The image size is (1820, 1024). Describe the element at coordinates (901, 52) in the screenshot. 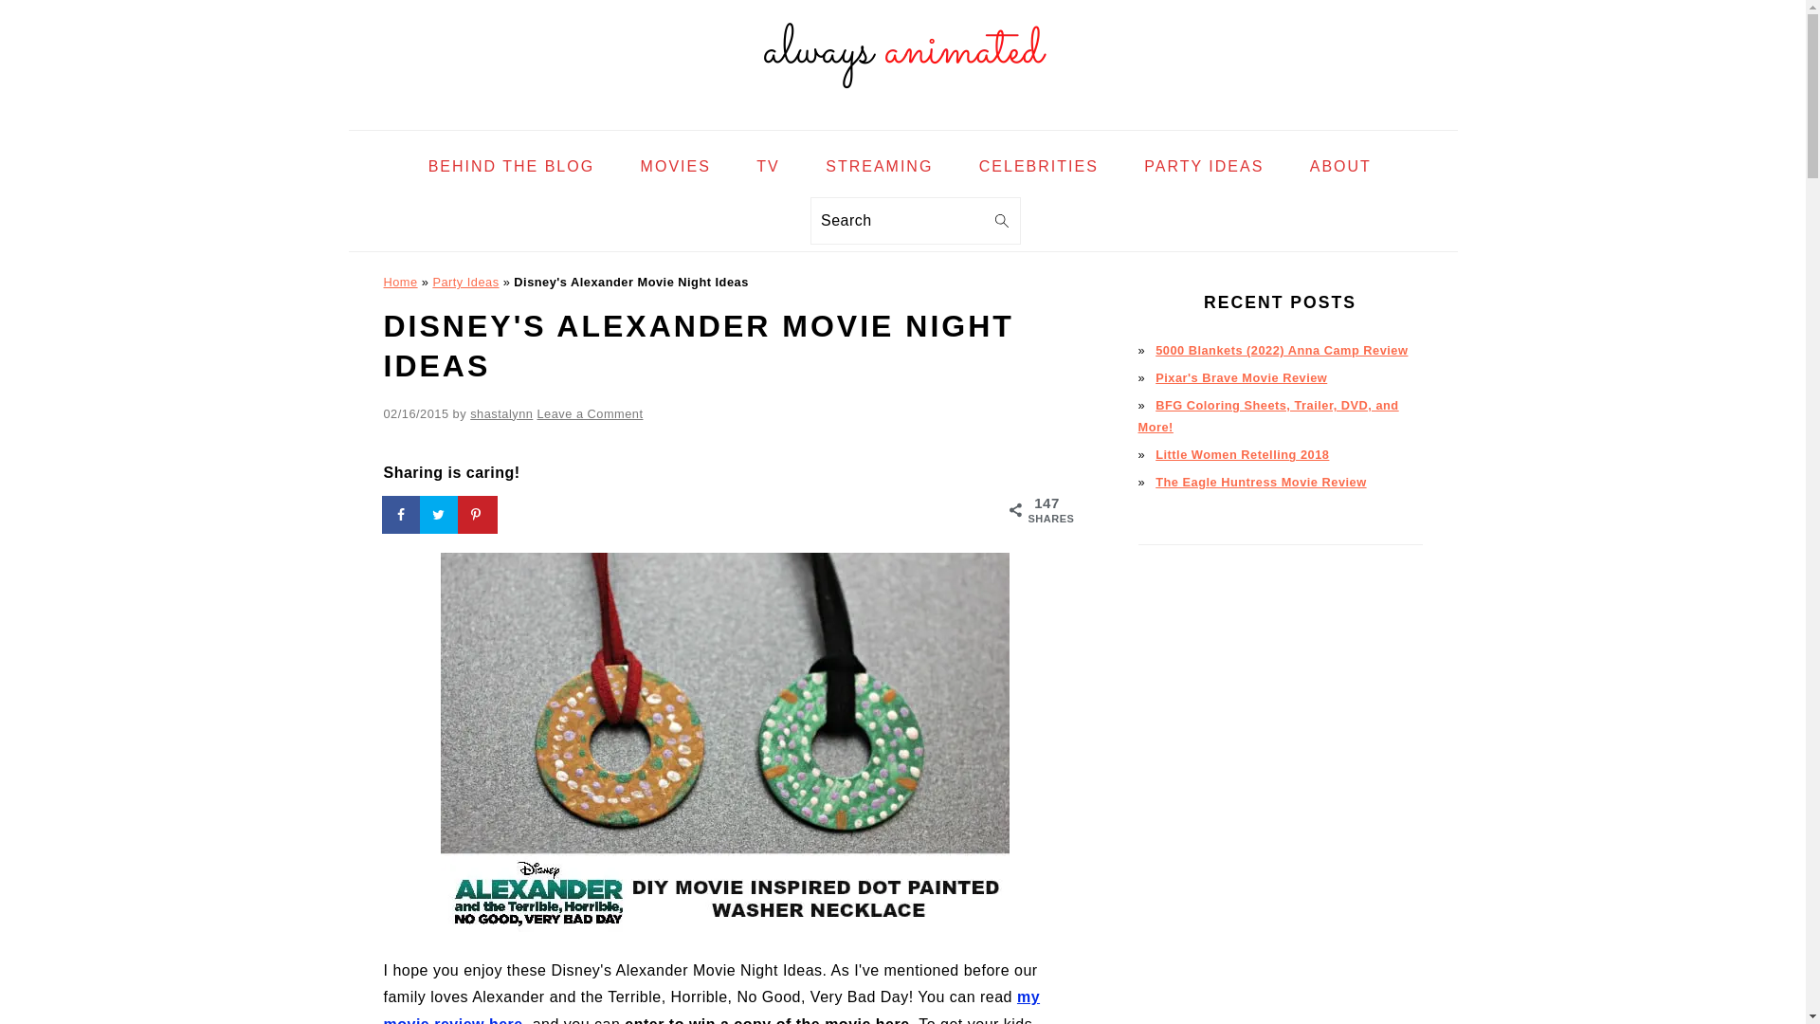

I see `Always Animated` at that location.